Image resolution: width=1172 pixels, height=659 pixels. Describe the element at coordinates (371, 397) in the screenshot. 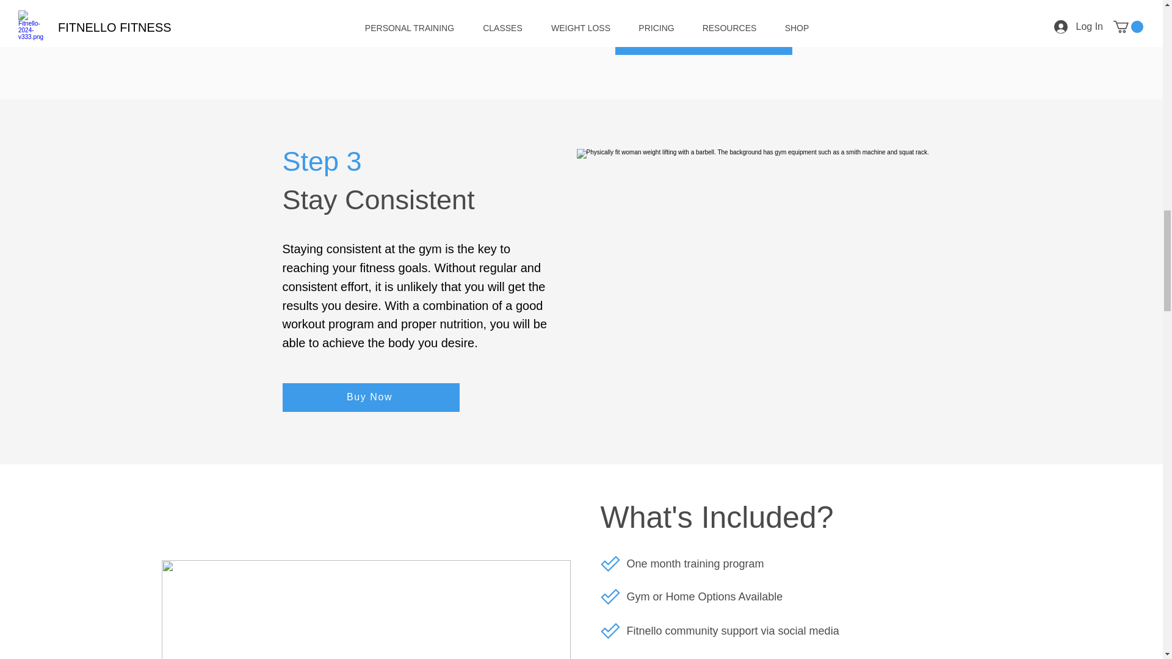

I see `Buy Now` at that location.